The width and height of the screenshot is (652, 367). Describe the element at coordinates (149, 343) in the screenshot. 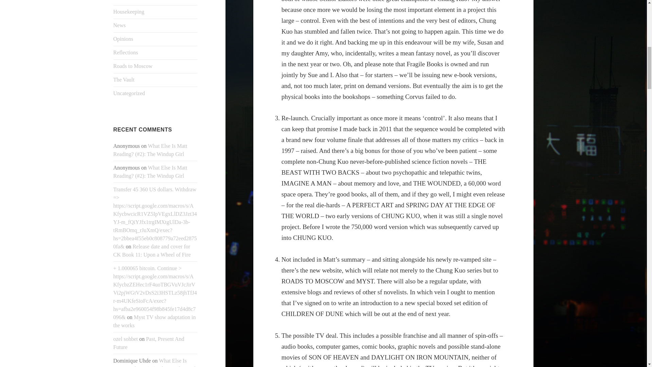

I see `Past, Present And Future` at that location.